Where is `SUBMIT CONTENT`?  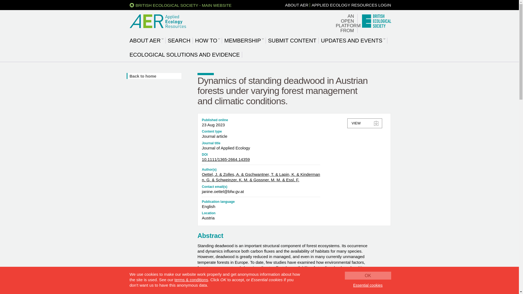 SUBMIT CONTENT is located at coordinates (292, 40).